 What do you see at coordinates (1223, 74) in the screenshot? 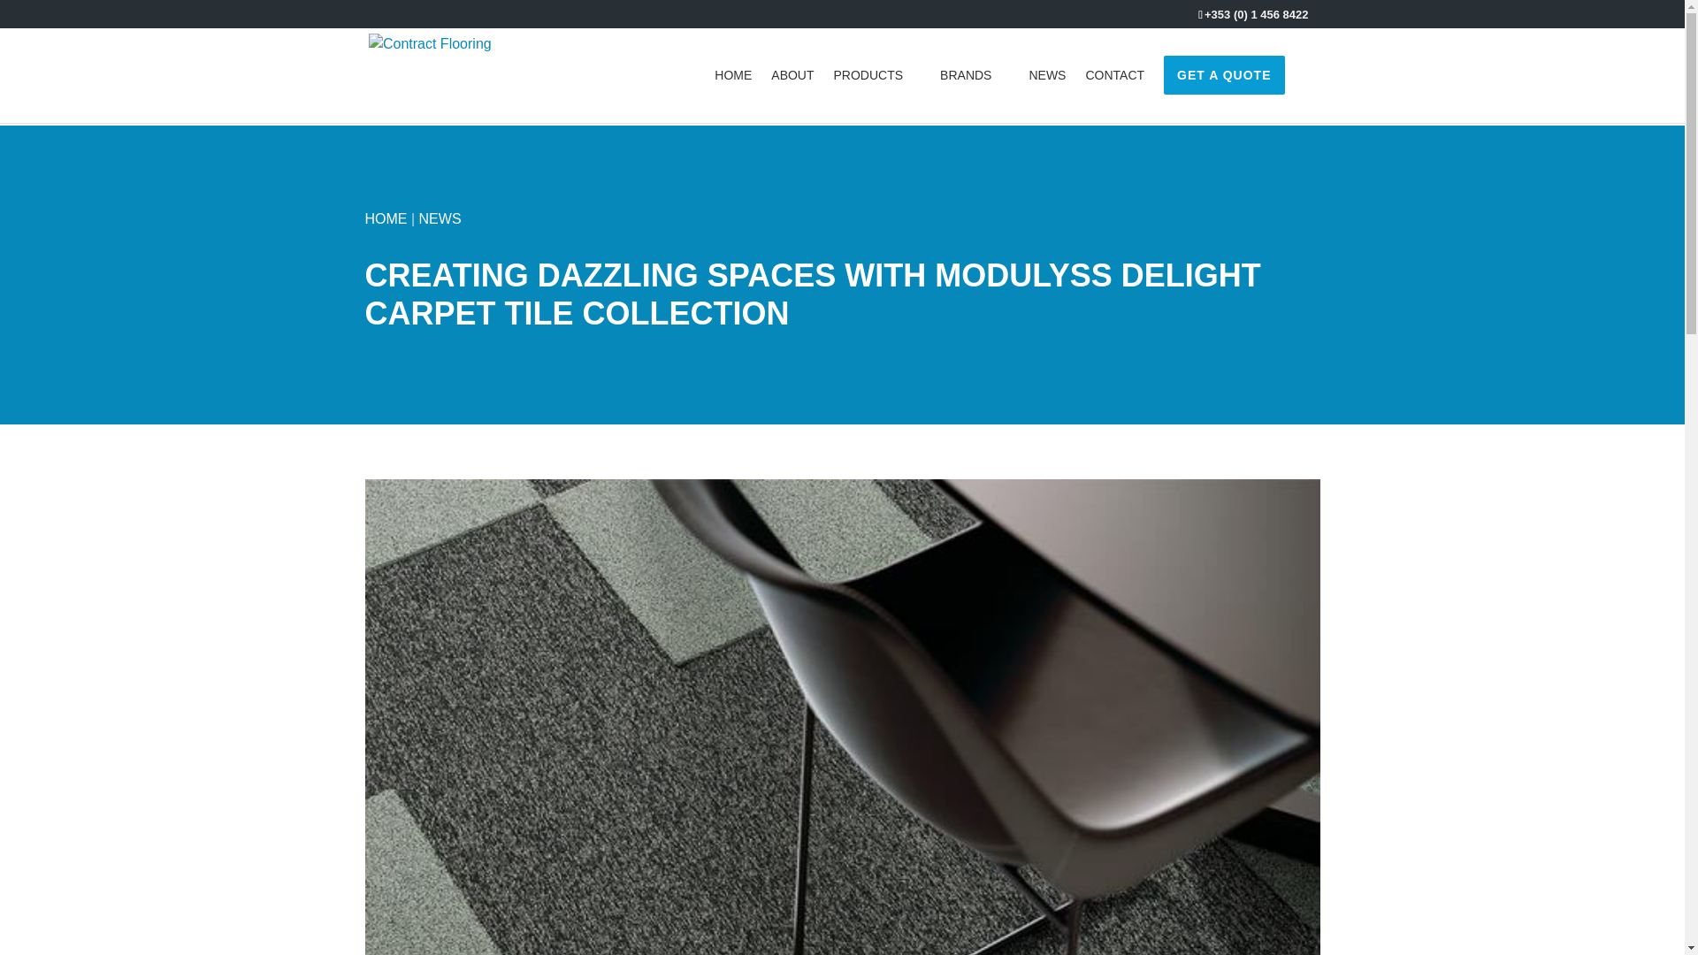
I see `GET A QUOTE` at bounding box center [1223, 74].